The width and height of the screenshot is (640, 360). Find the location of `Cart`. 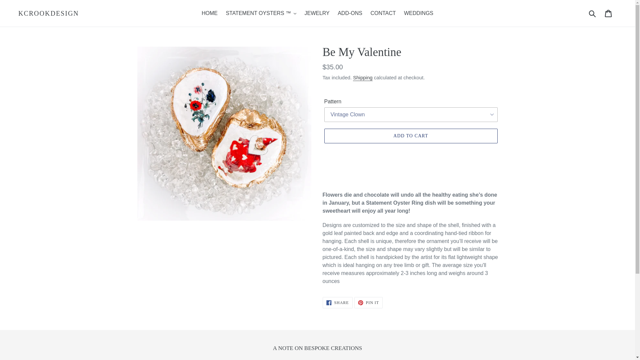

Cart is located at coordinates (609, 13).